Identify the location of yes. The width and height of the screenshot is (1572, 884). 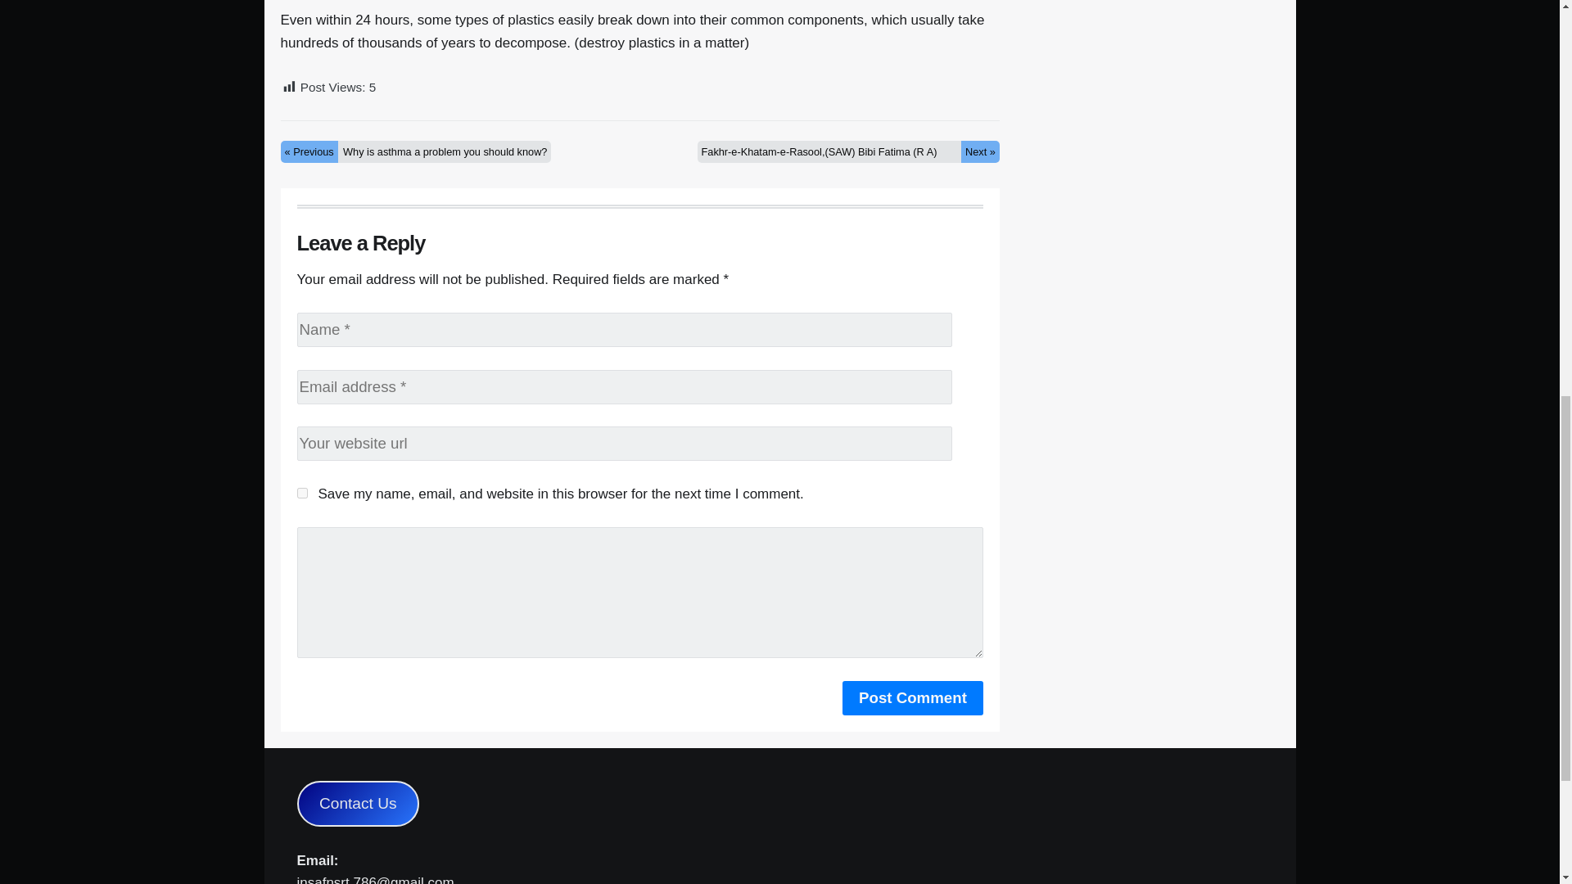
(301, 493).